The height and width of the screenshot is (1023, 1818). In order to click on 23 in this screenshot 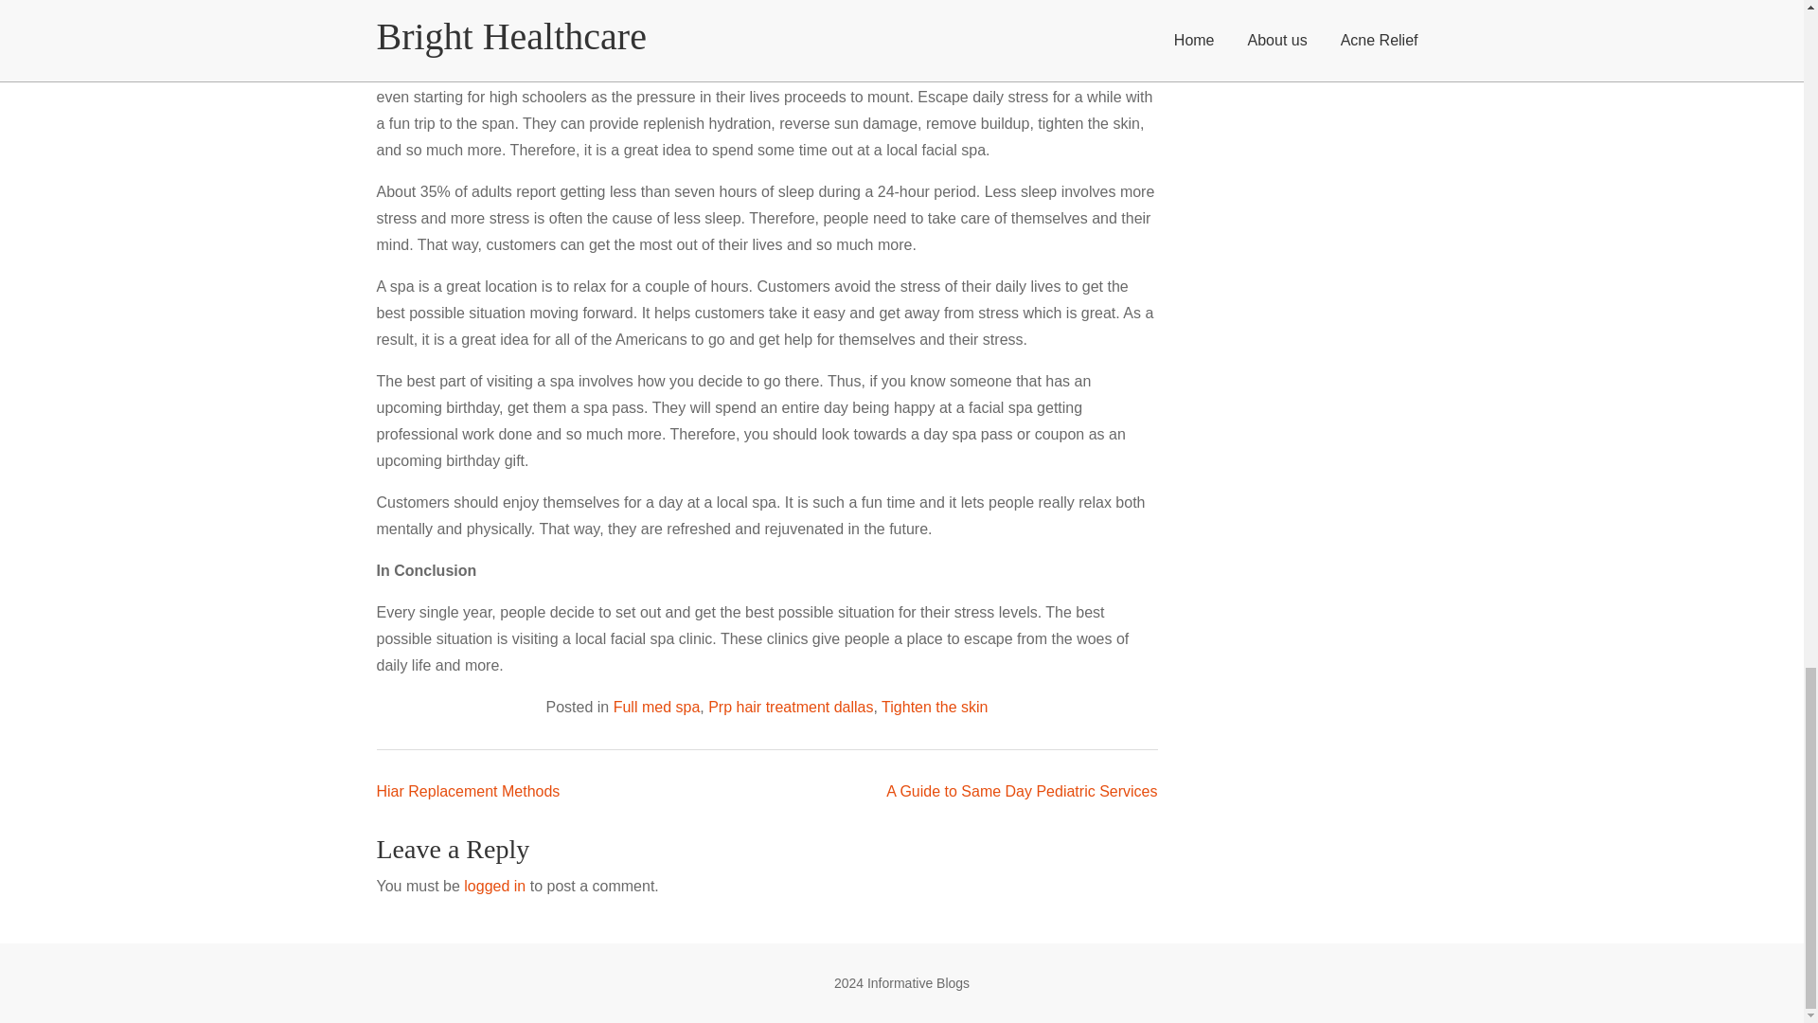, I will do `click(36, 898)`.